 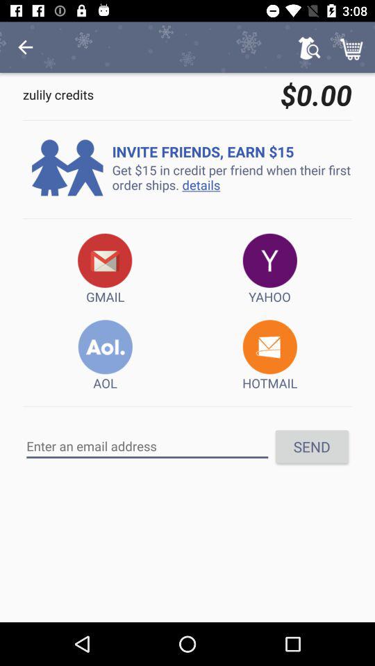 I want to click on click item next to the hotmail icon, so click(x=106, y=355).